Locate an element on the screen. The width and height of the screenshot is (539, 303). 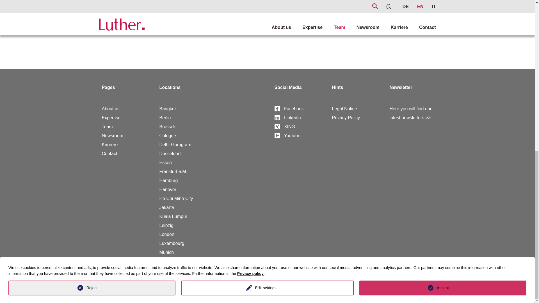
Delhi-Gurugram is located at coordinates (175, 144).